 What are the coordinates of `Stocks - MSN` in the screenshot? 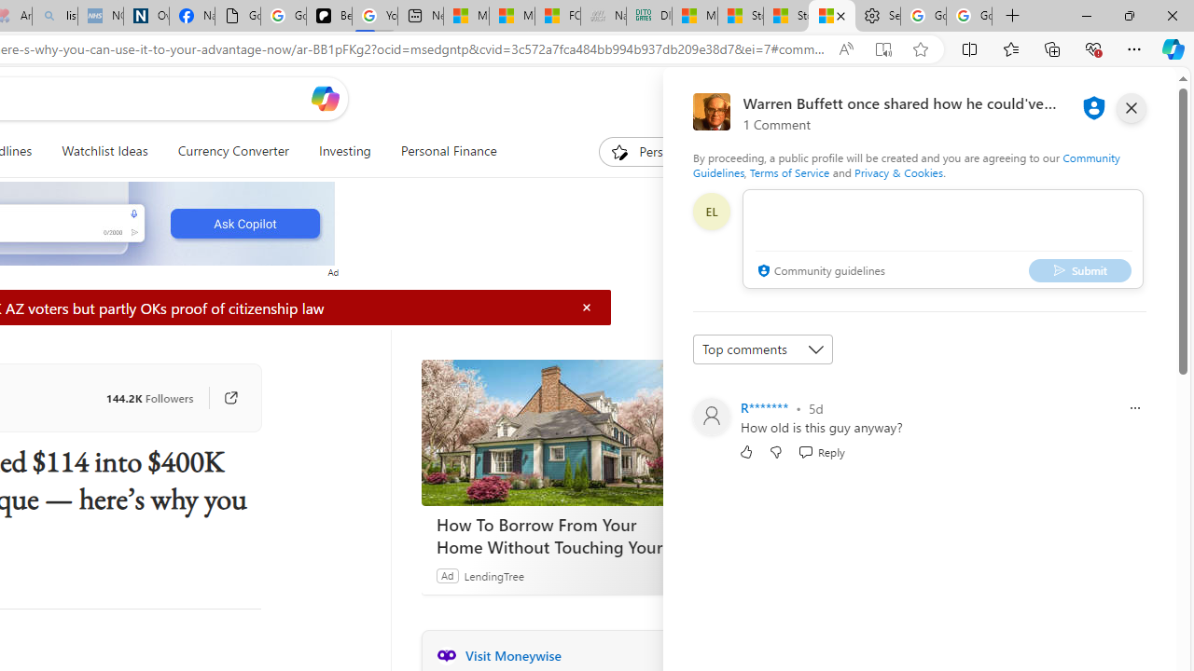 It's located at (785, 17).